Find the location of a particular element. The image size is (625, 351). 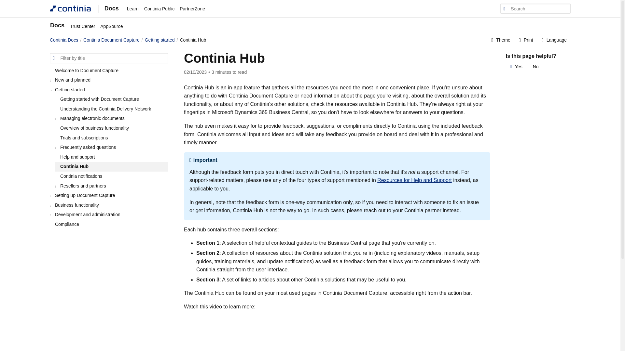

Continia Public is located at coordinates (159, 8).